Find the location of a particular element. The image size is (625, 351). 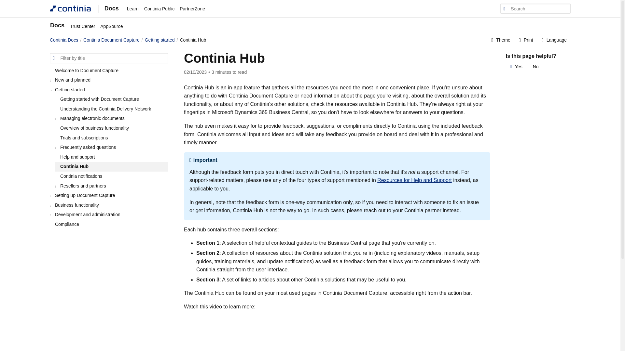

Continia Public is located at coordinates (159, 8).